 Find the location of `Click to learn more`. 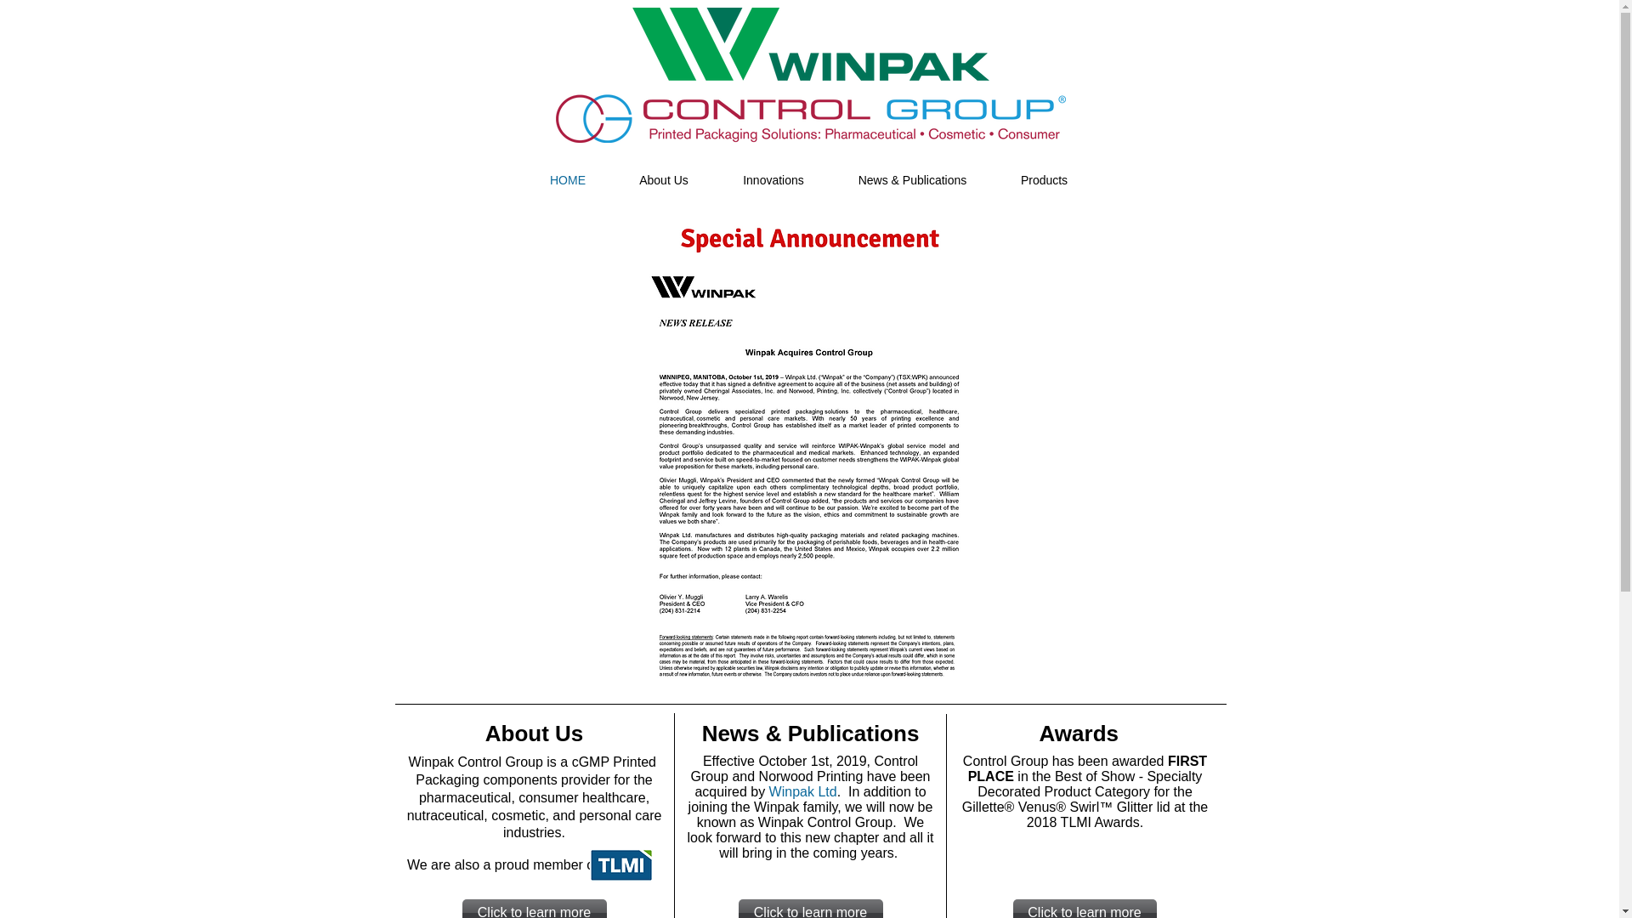

Click to learn more is located at coordinates (1085, 909).